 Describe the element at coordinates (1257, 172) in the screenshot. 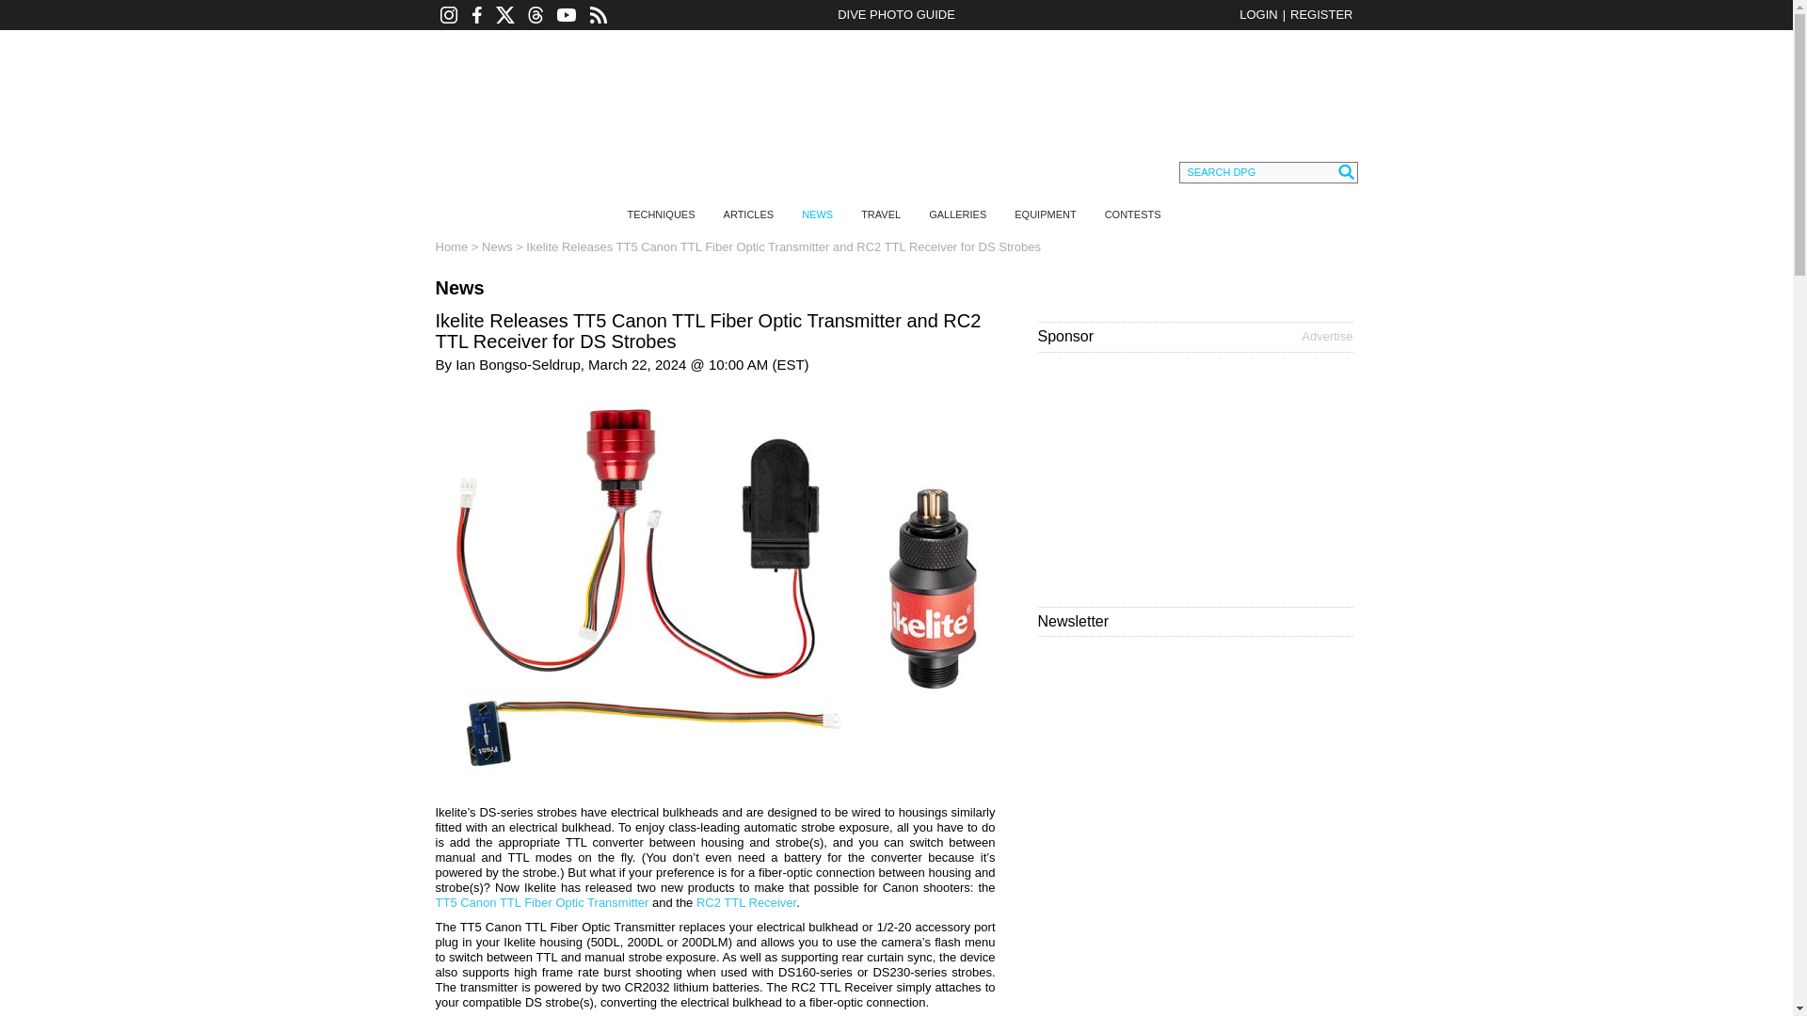

I see `SEARCH DPG` at that location.